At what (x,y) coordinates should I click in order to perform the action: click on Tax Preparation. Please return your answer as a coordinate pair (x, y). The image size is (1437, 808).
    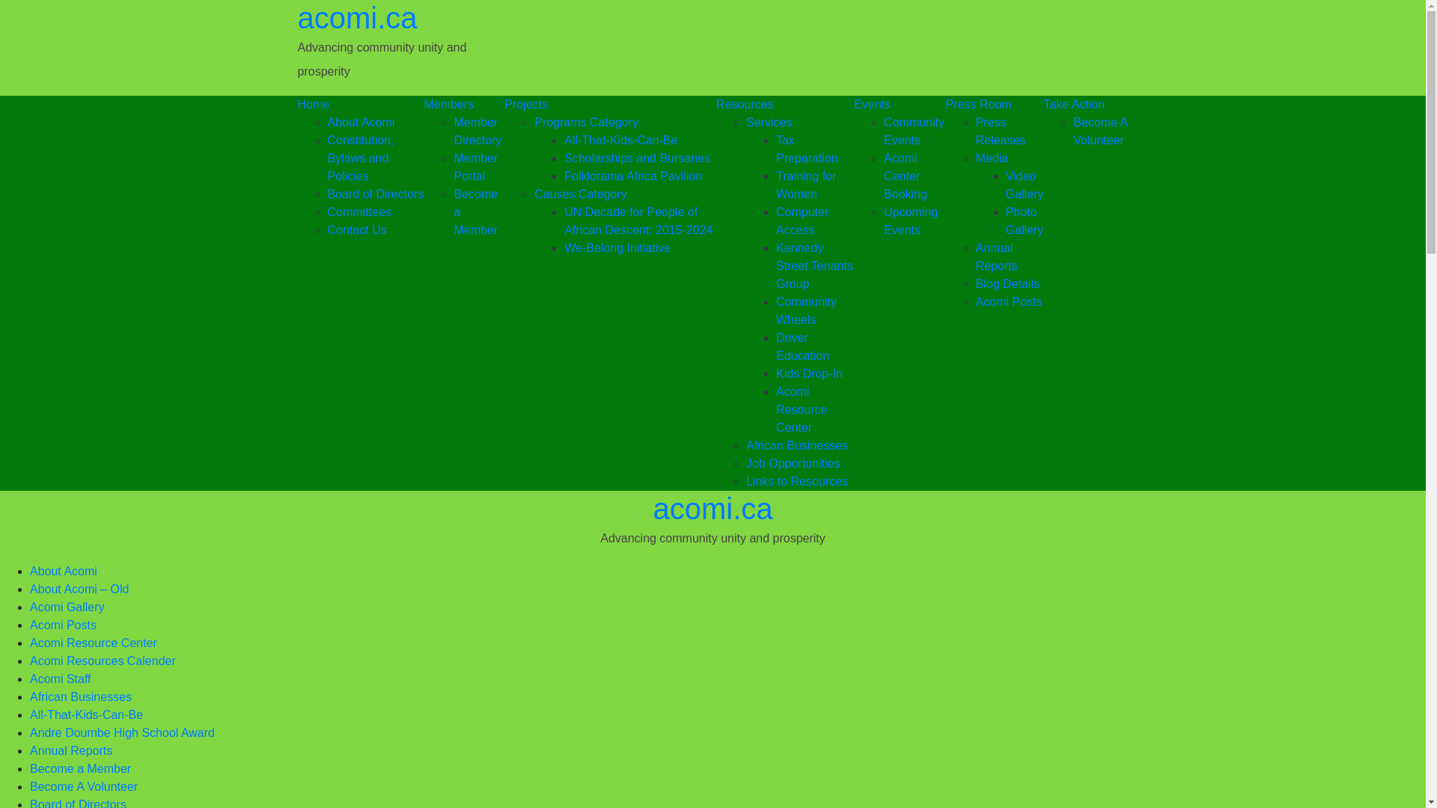
    Looking at the image, I should click on (815, 150).